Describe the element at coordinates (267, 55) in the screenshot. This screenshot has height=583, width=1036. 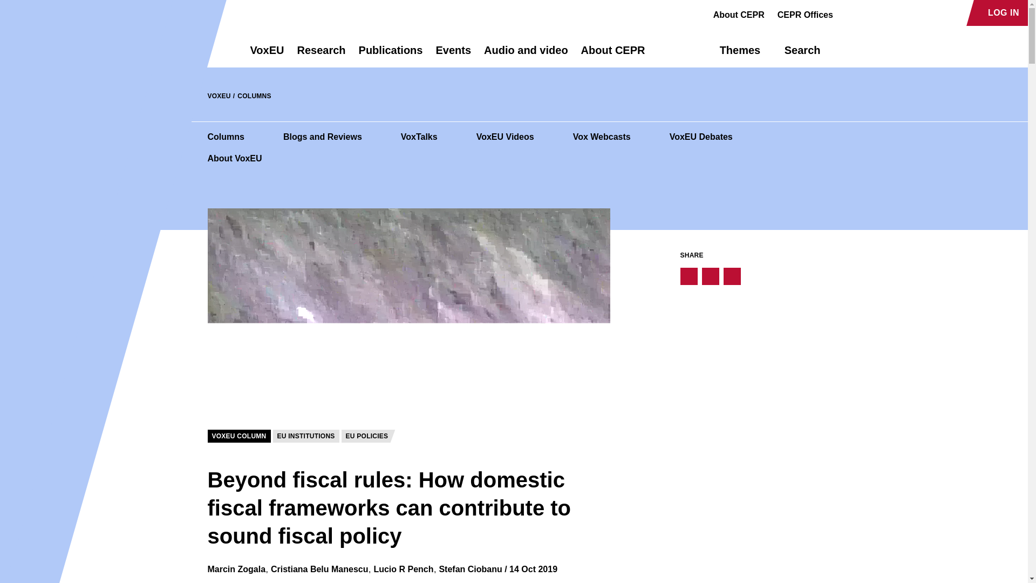
I see `VoxEU` at that location.